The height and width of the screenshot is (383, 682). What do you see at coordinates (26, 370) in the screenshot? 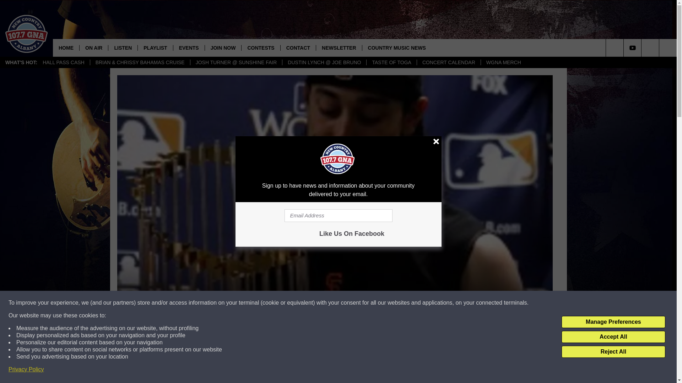
I see `Privacy Policy` at bounding box center [26, 370].